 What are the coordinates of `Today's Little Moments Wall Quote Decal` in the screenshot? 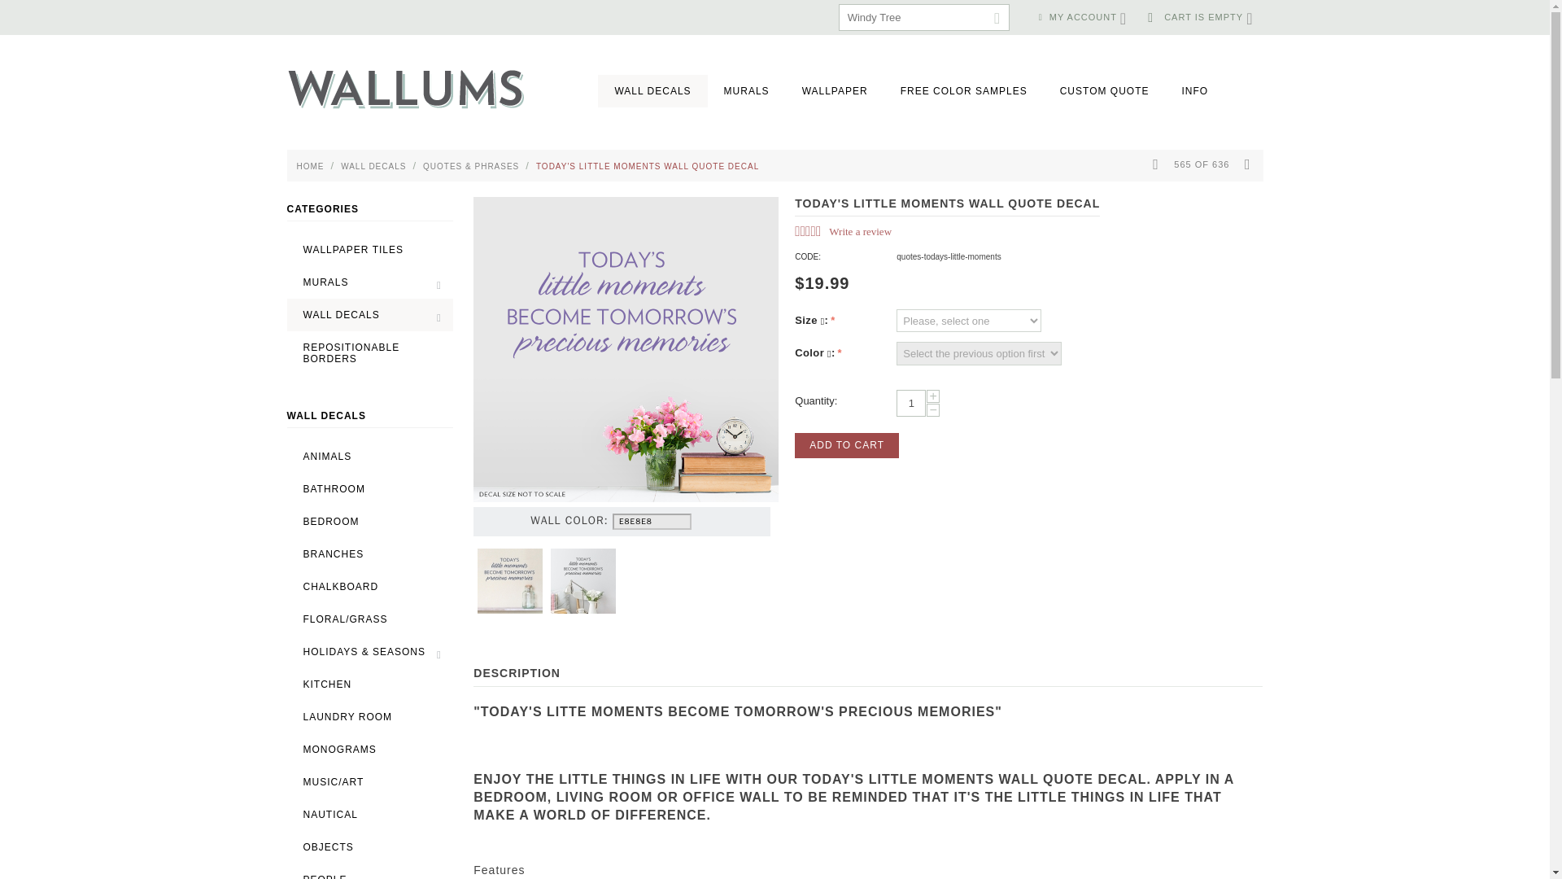 It's located at (509, 580).